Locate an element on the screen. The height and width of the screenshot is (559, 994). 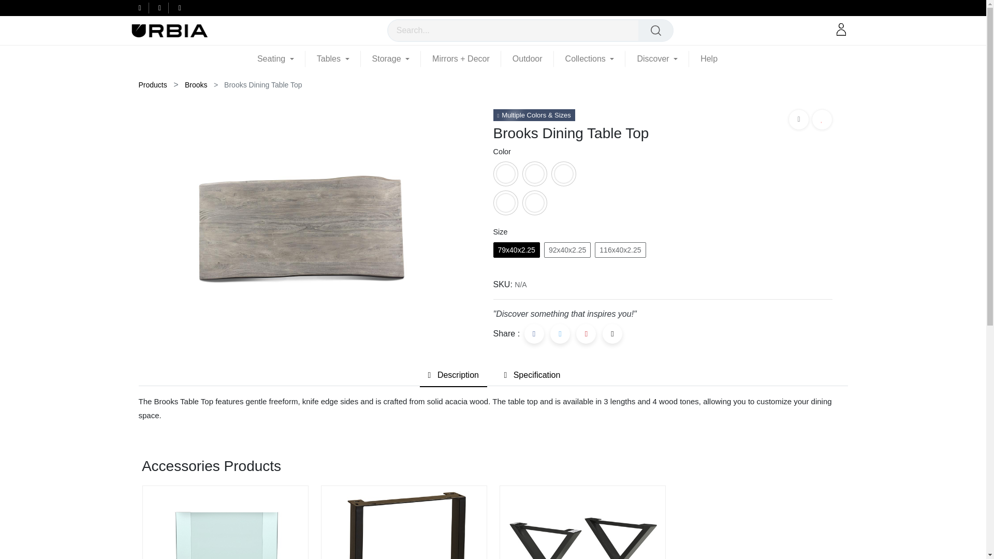
Urbia Imports is located at coordinates (169, 30).